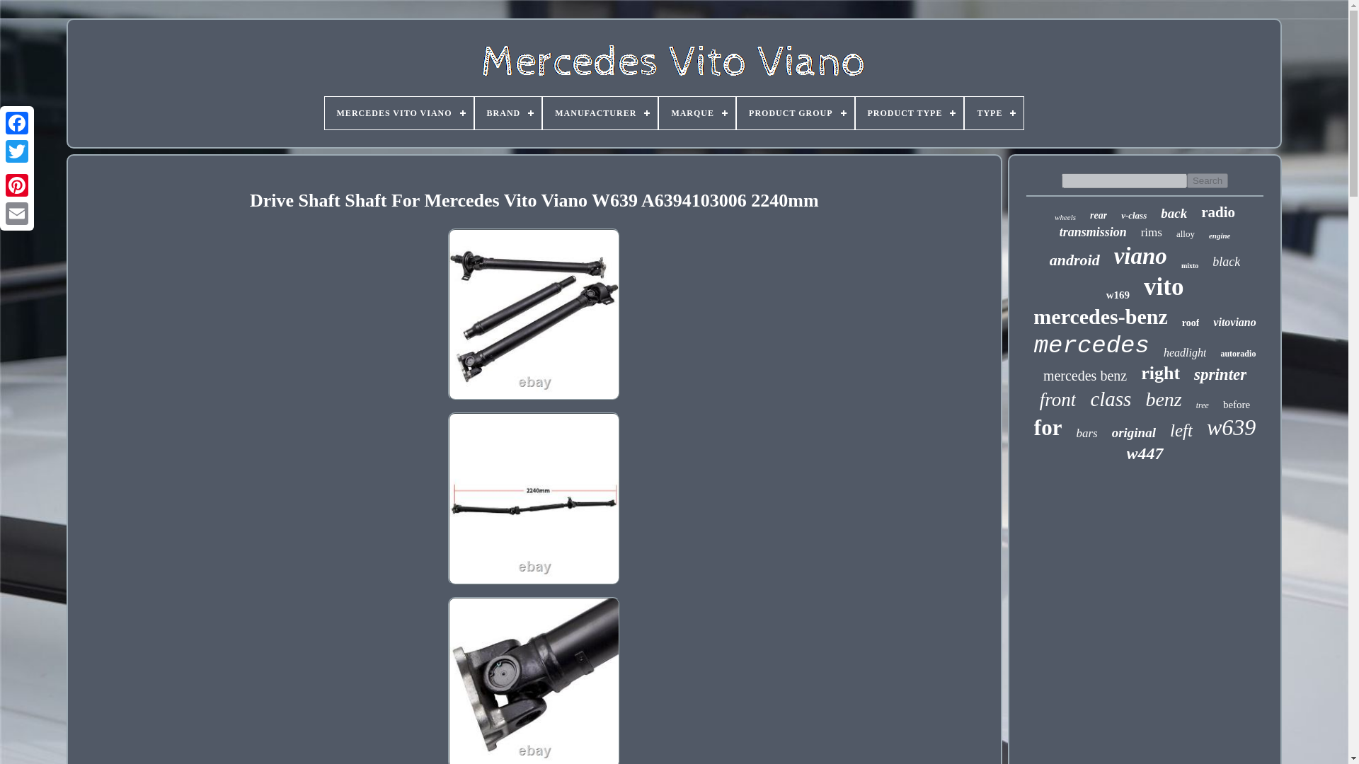  I want to click on MANUFACTURER, so click(600, 113).